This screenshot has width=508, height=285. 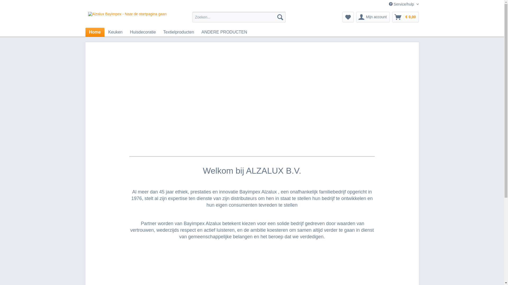 What do you see at coordinates (95, 32) in the screenshot?
I see `Home` at bounding box center [95, 32].